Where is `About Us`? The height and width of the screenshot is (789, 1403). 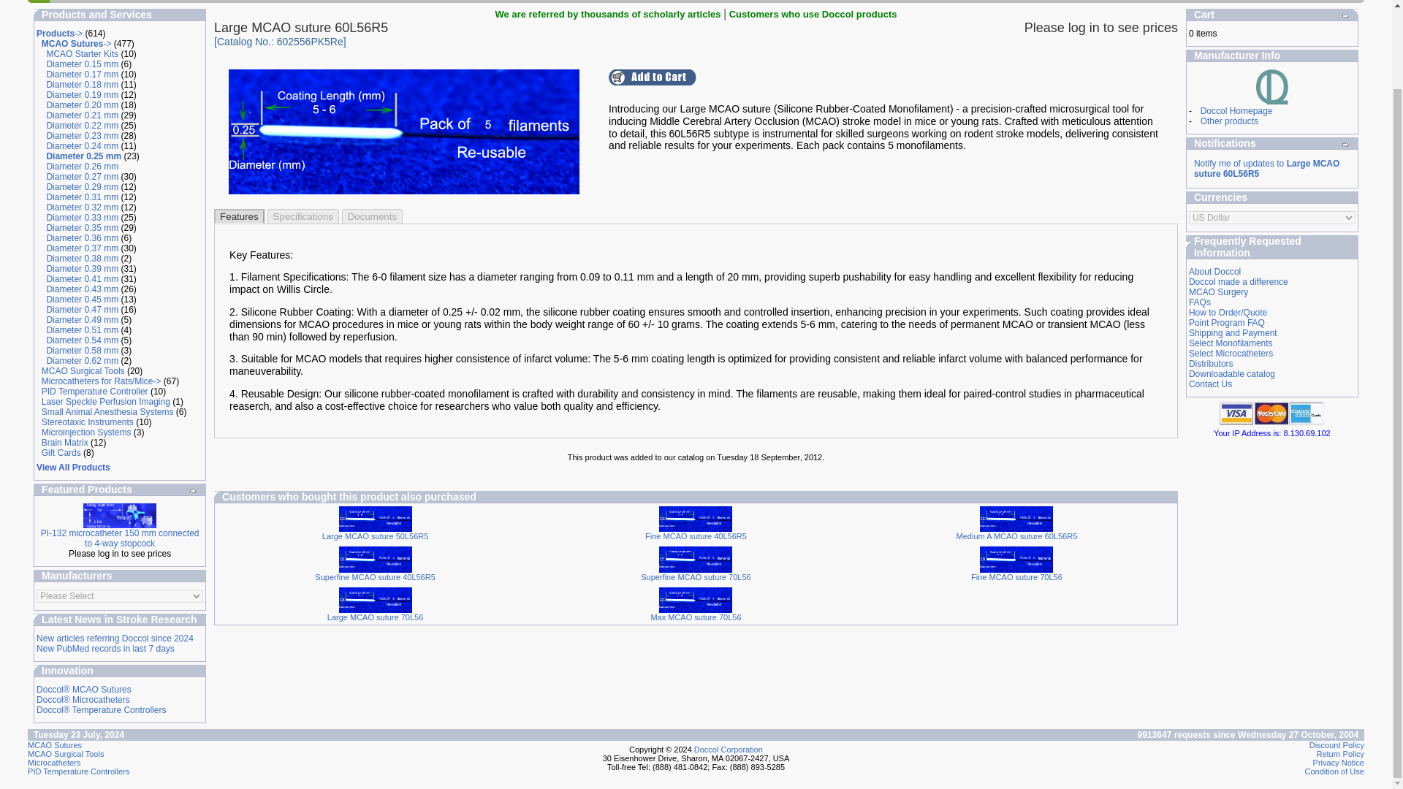 About Us is located at coordinates (213, 1).